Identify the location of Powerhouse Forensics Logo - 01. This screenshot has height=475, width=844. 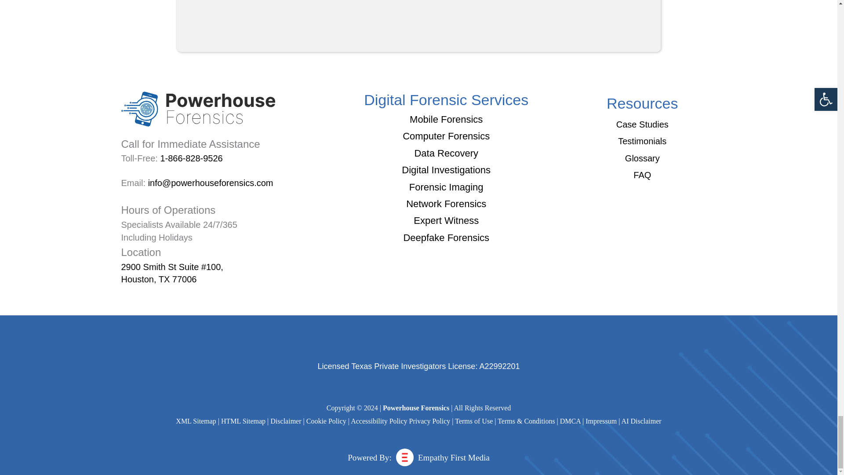
(198, 109).